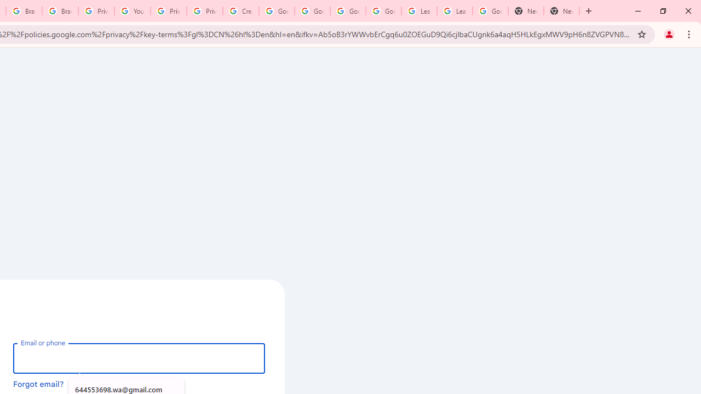 The image size is (701, 394). What do you see at coordinates (589, 11) in the screenshot?
I see `New Tab` at bounding box center [589, 11].